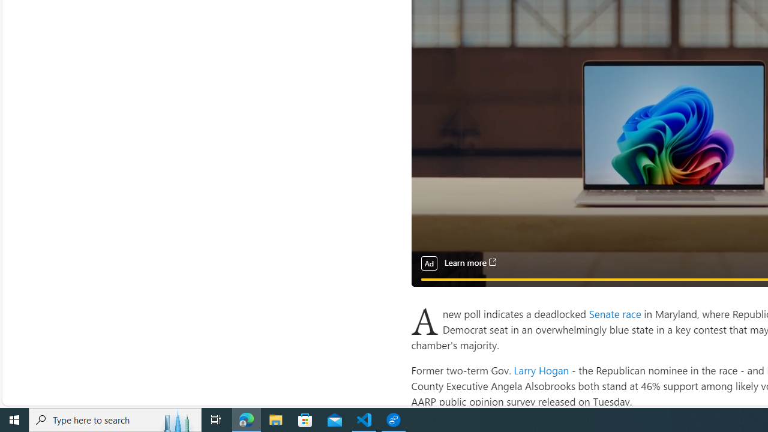  I want to click on Larry Hogan, so click(541, 370).